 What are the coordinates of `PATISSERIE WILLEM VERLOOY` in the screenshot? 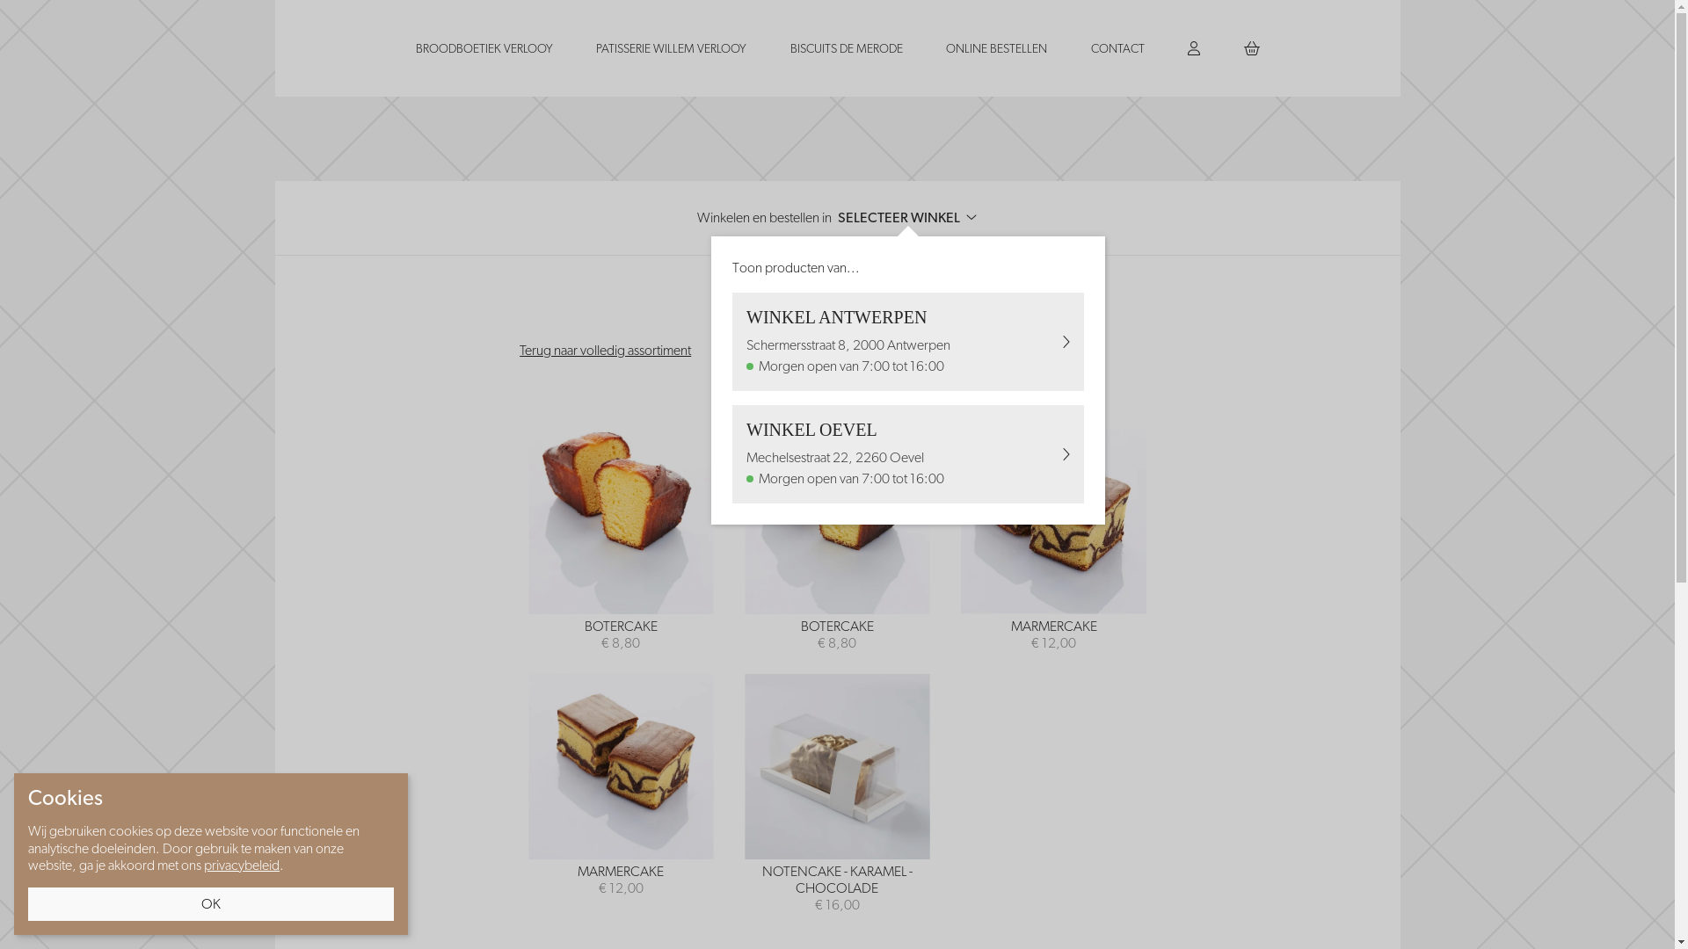 It's located at (672, 48).